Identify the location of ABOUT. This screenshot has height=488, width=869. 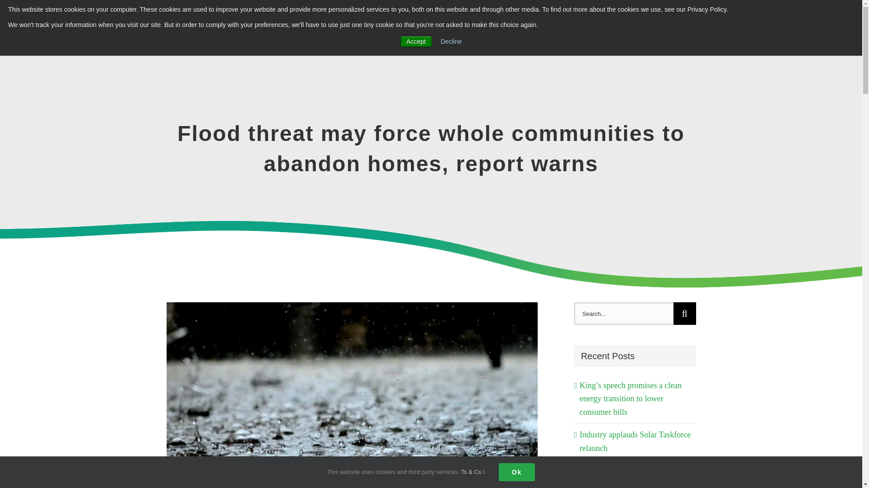
(740, 23).